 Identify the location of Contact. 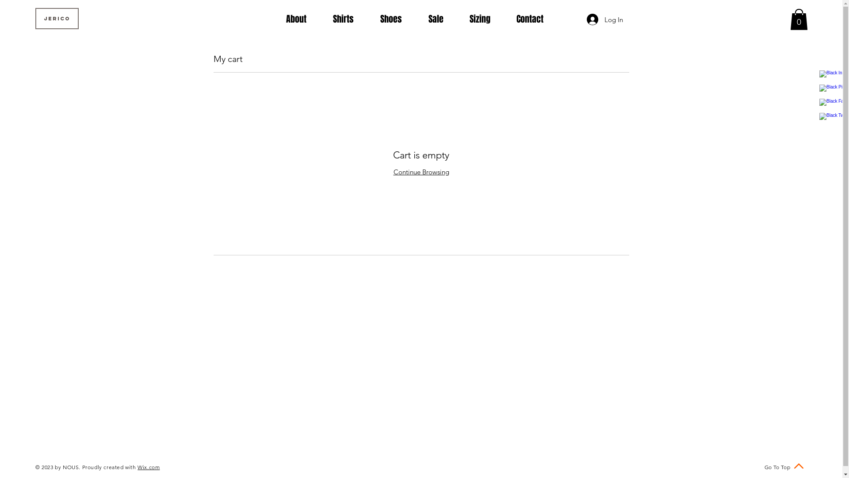
(536, 19).